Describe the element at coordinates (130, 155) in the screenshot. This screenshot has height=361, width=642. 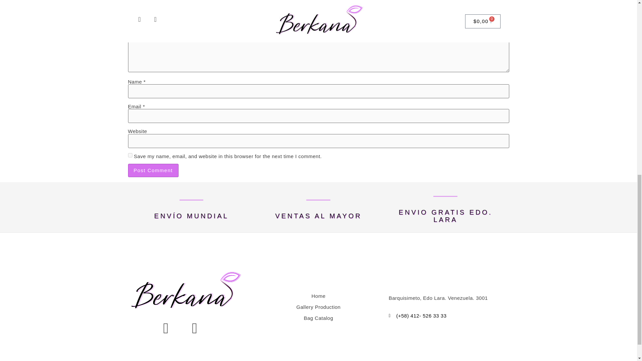
I see `yes` at that location.